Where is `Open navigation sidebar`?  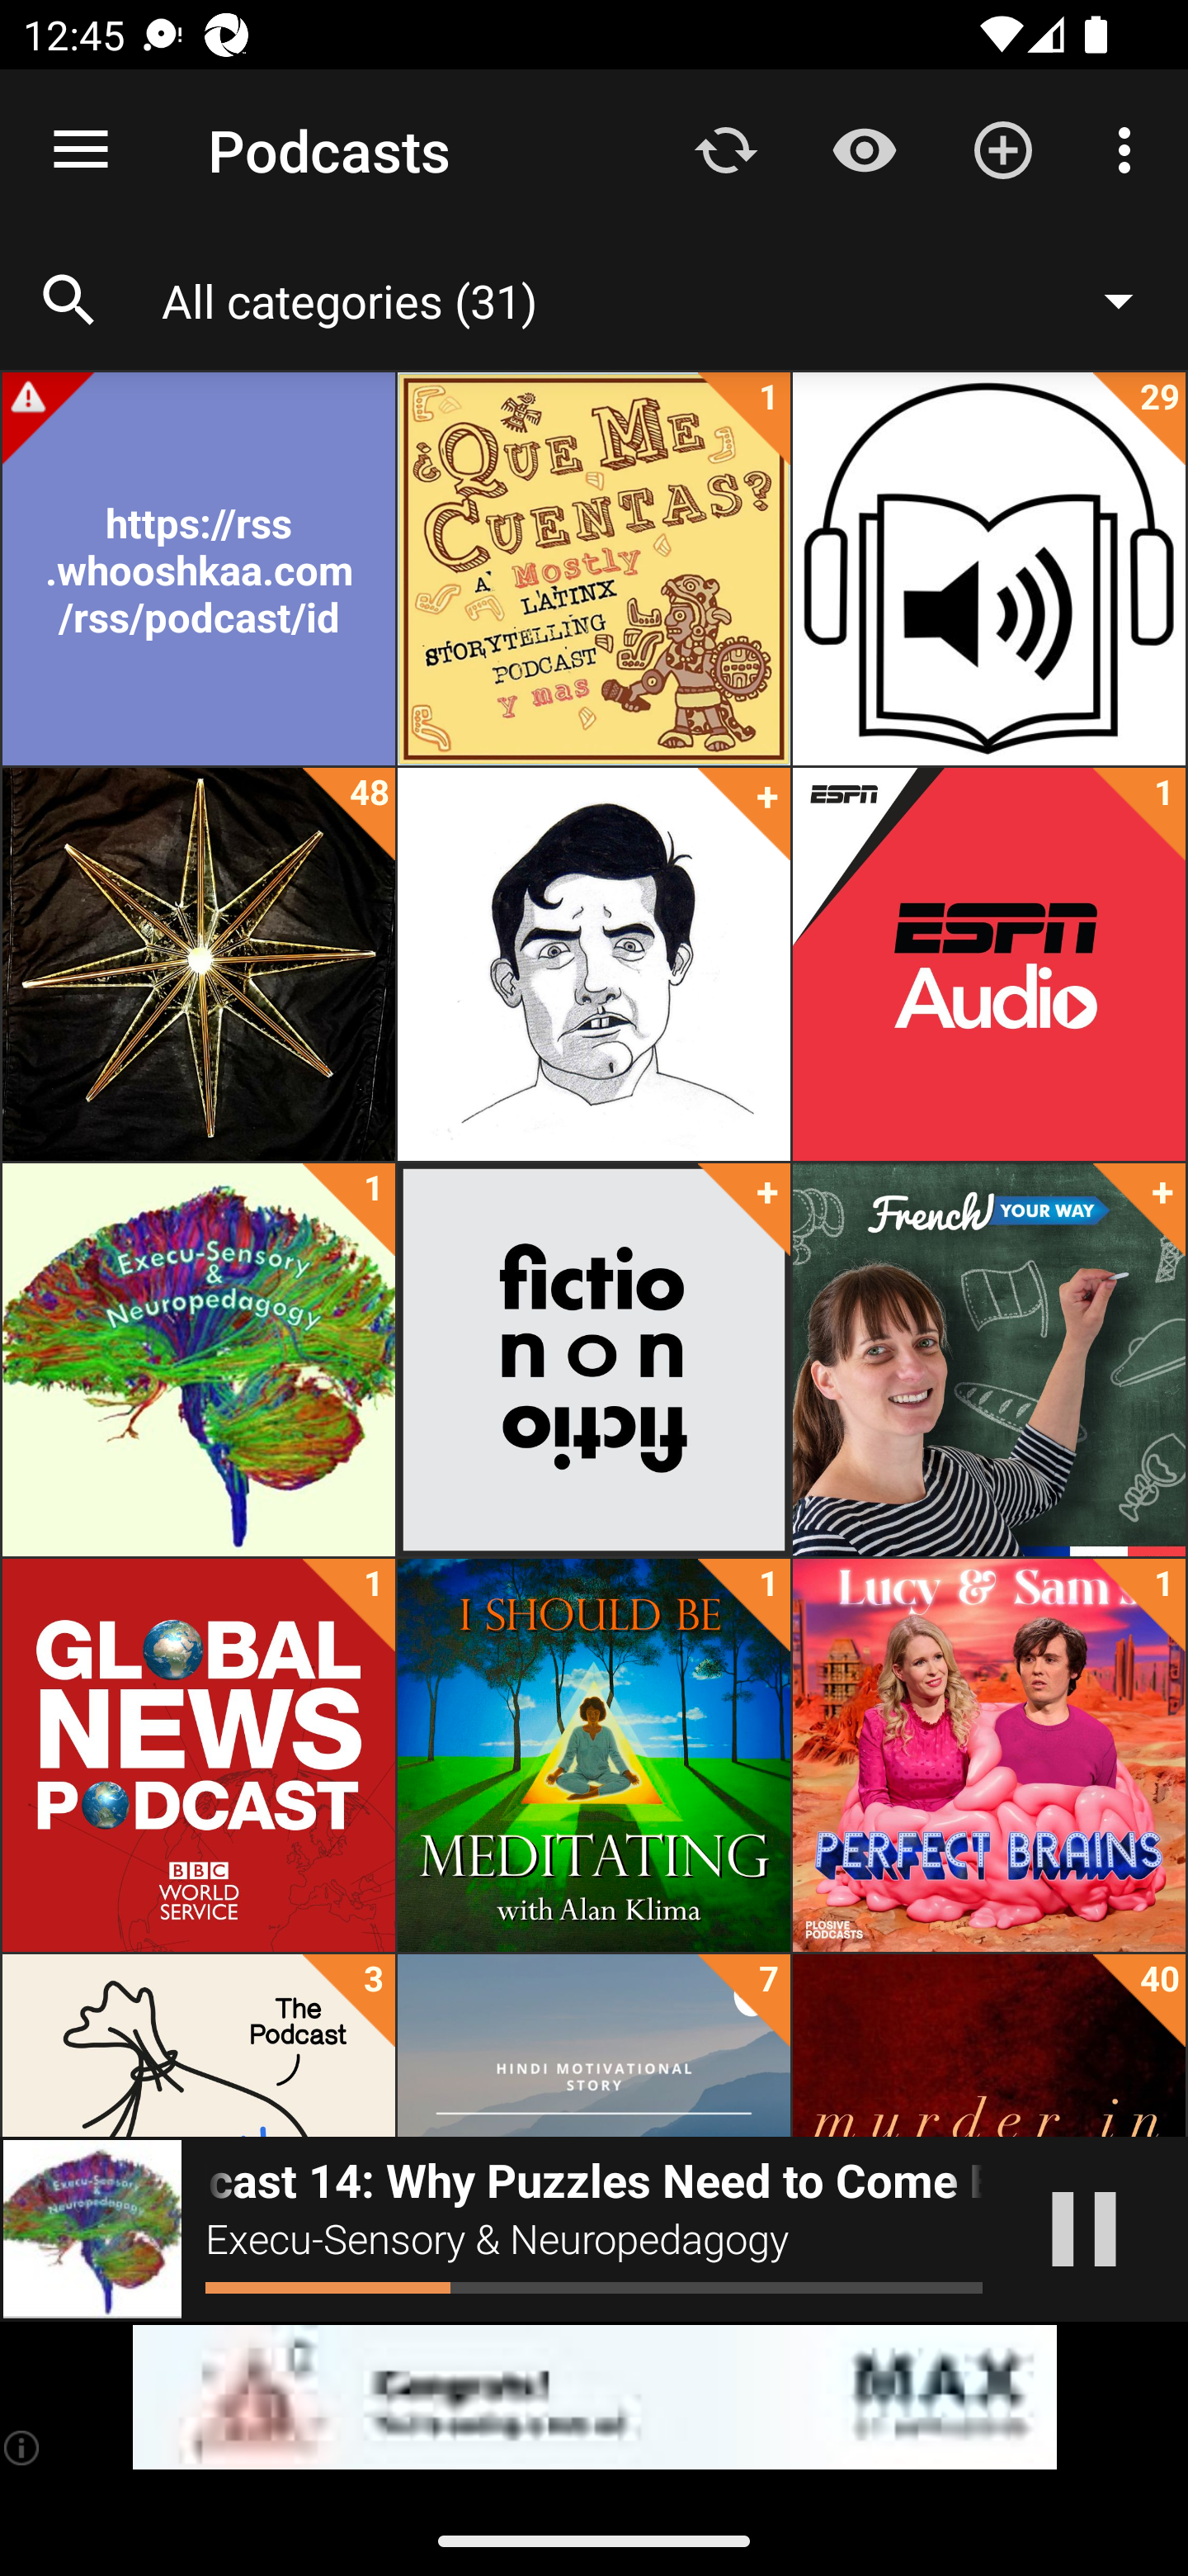
Open navigation sidebar is located at coordinates (81, 150).